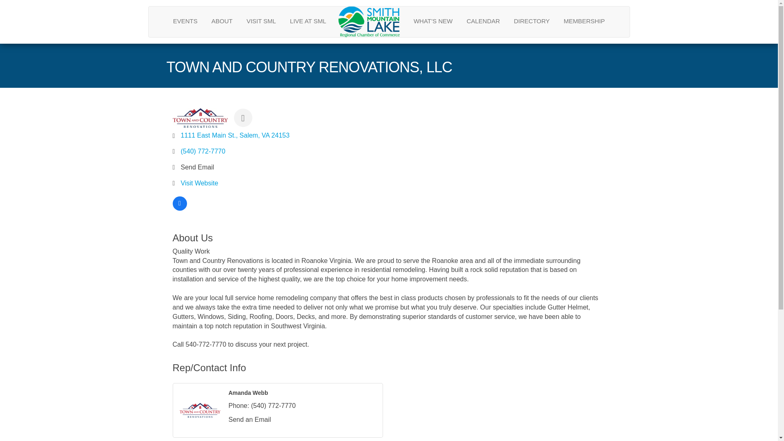  Describe the element at coordinates (222, 20) in the screenshot. I see `ABOUT` at that location.